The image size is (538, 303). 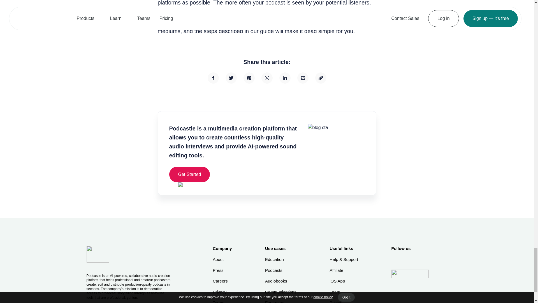 What do you see at coordinates (281, 259) in the screenshot?
I see `Education` at bounding box center [281, 259].